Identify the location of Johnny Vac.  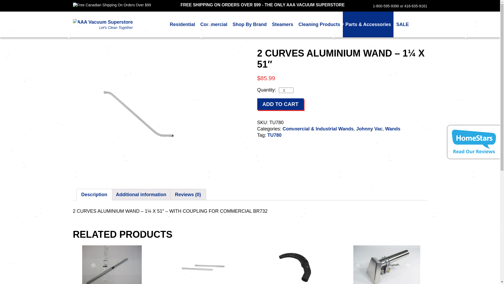
(369, 129).